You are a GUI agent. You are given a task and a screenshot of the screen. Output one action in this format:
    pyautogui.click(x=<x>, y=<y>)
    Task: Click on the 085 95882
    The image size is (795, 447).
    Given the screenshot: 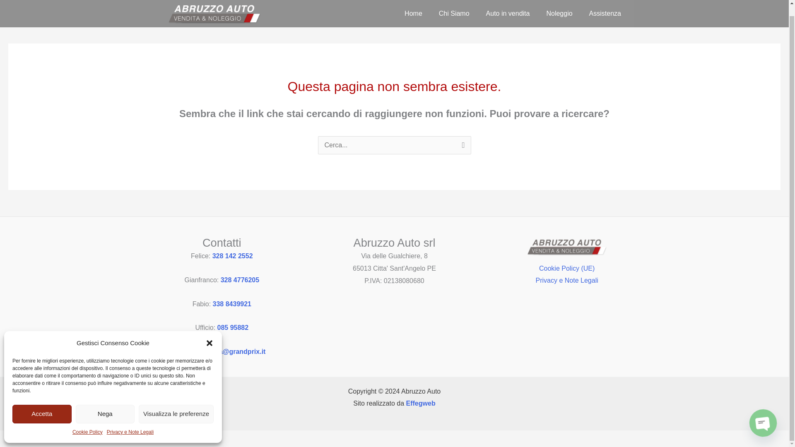 What is the action you would take?
    pyautogui.click(x=233, y=328)
    